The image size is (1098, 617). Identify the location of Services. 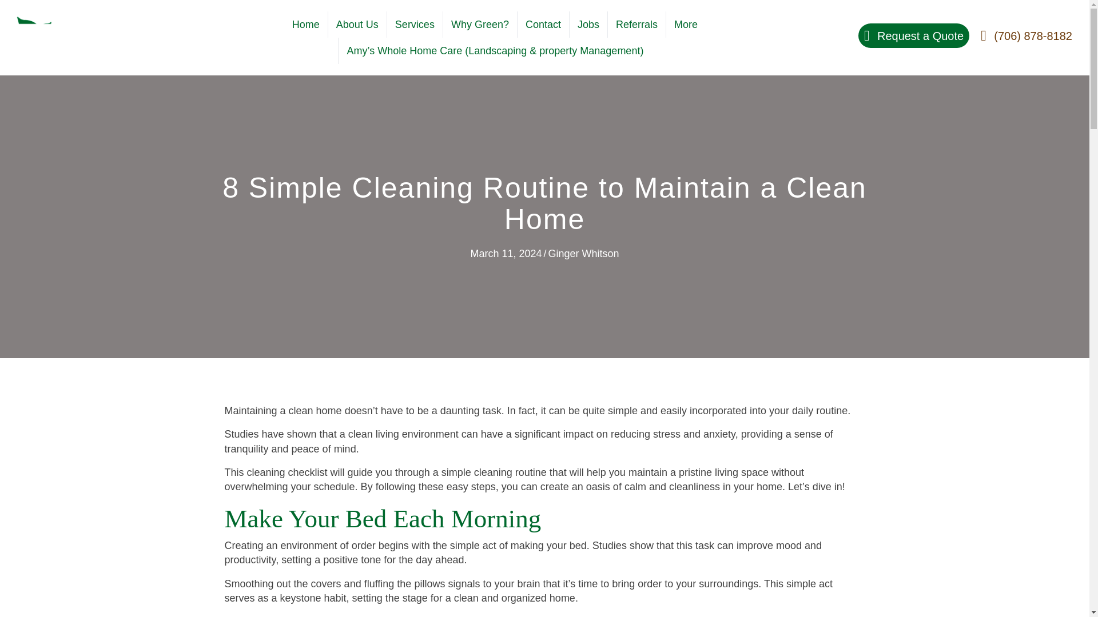
(415, 24).